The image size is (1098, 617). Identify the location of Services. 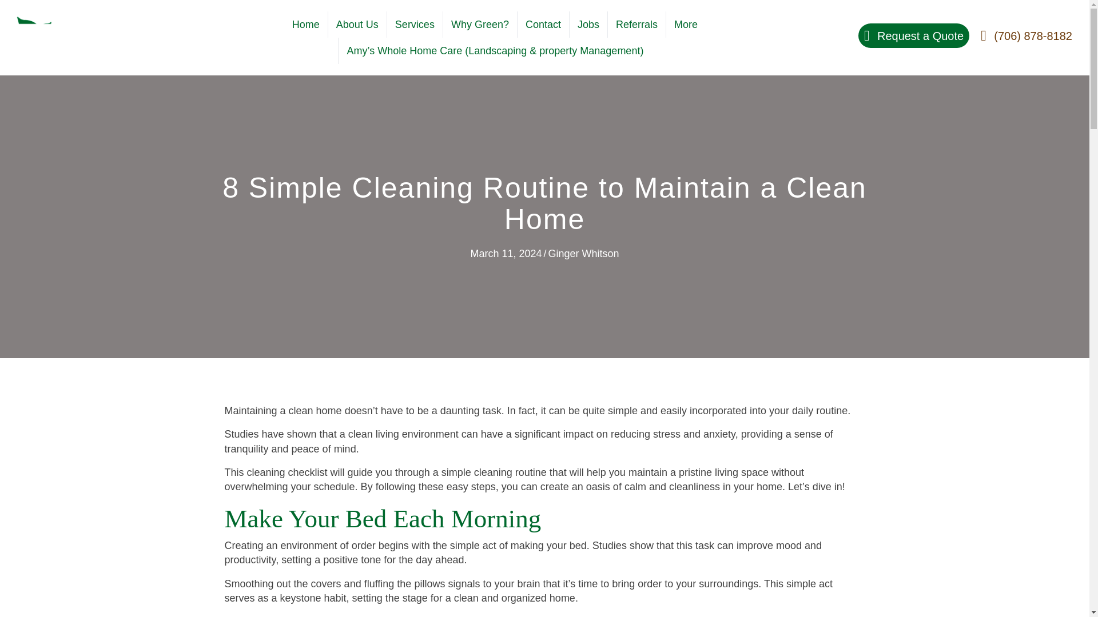
(415, 24).